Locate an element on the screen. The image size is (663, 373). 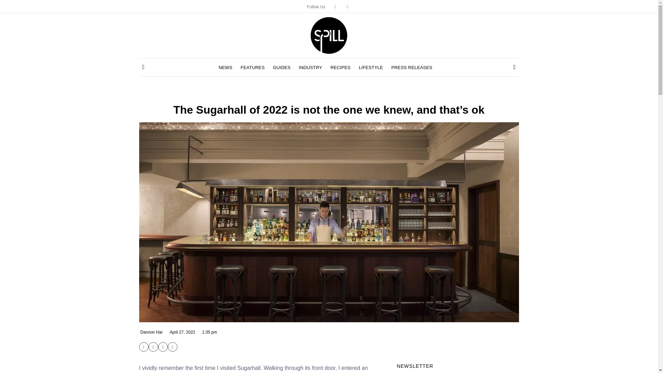
LIFESTYLE is located at coordinates (371, 68).